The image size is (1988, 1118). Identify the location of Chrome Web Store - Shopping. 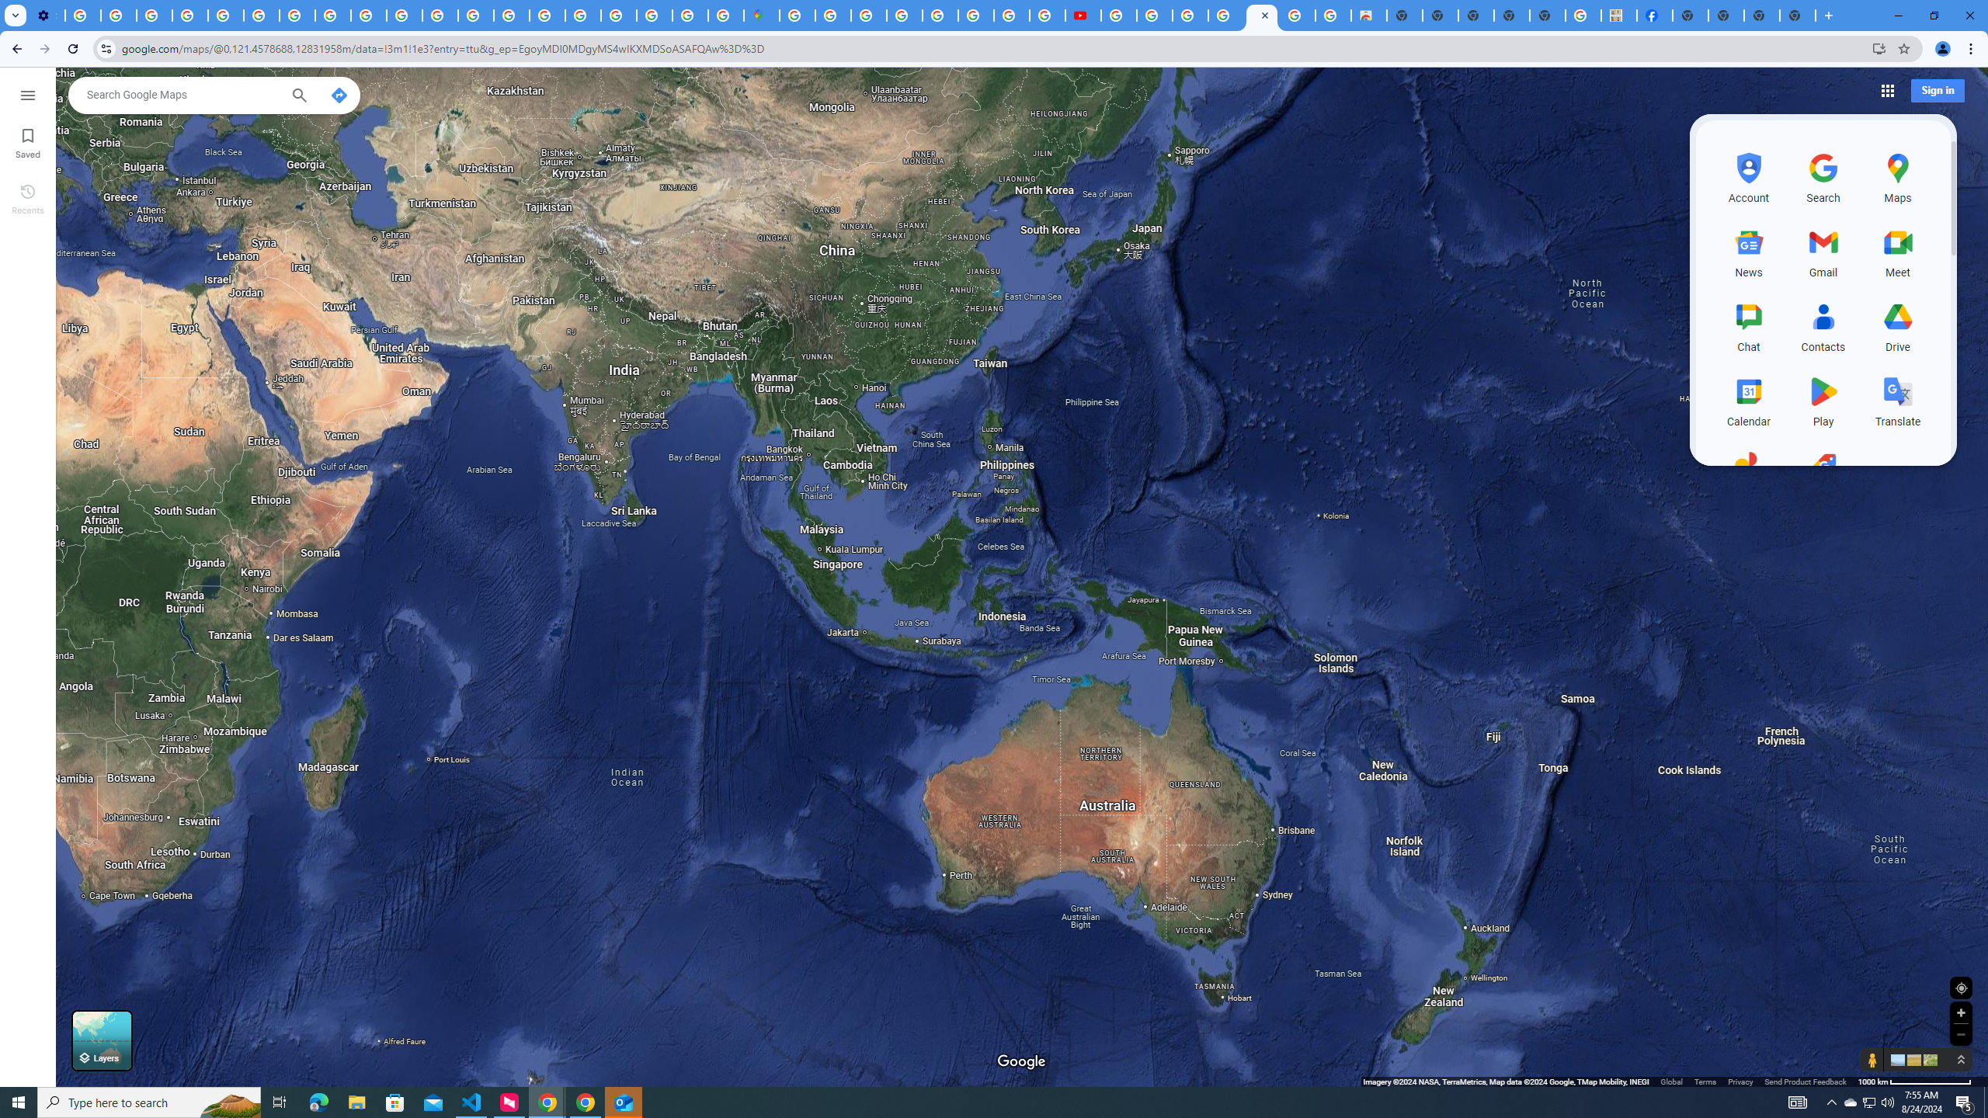
(1368, 16).